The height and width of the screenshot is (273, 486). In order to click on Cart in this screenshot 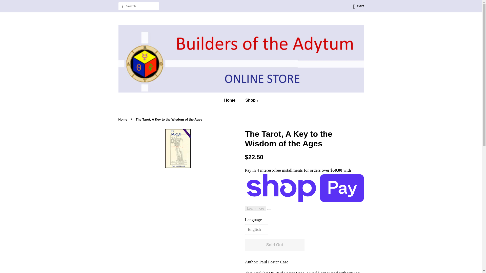, I will do `click(360, 6)`.